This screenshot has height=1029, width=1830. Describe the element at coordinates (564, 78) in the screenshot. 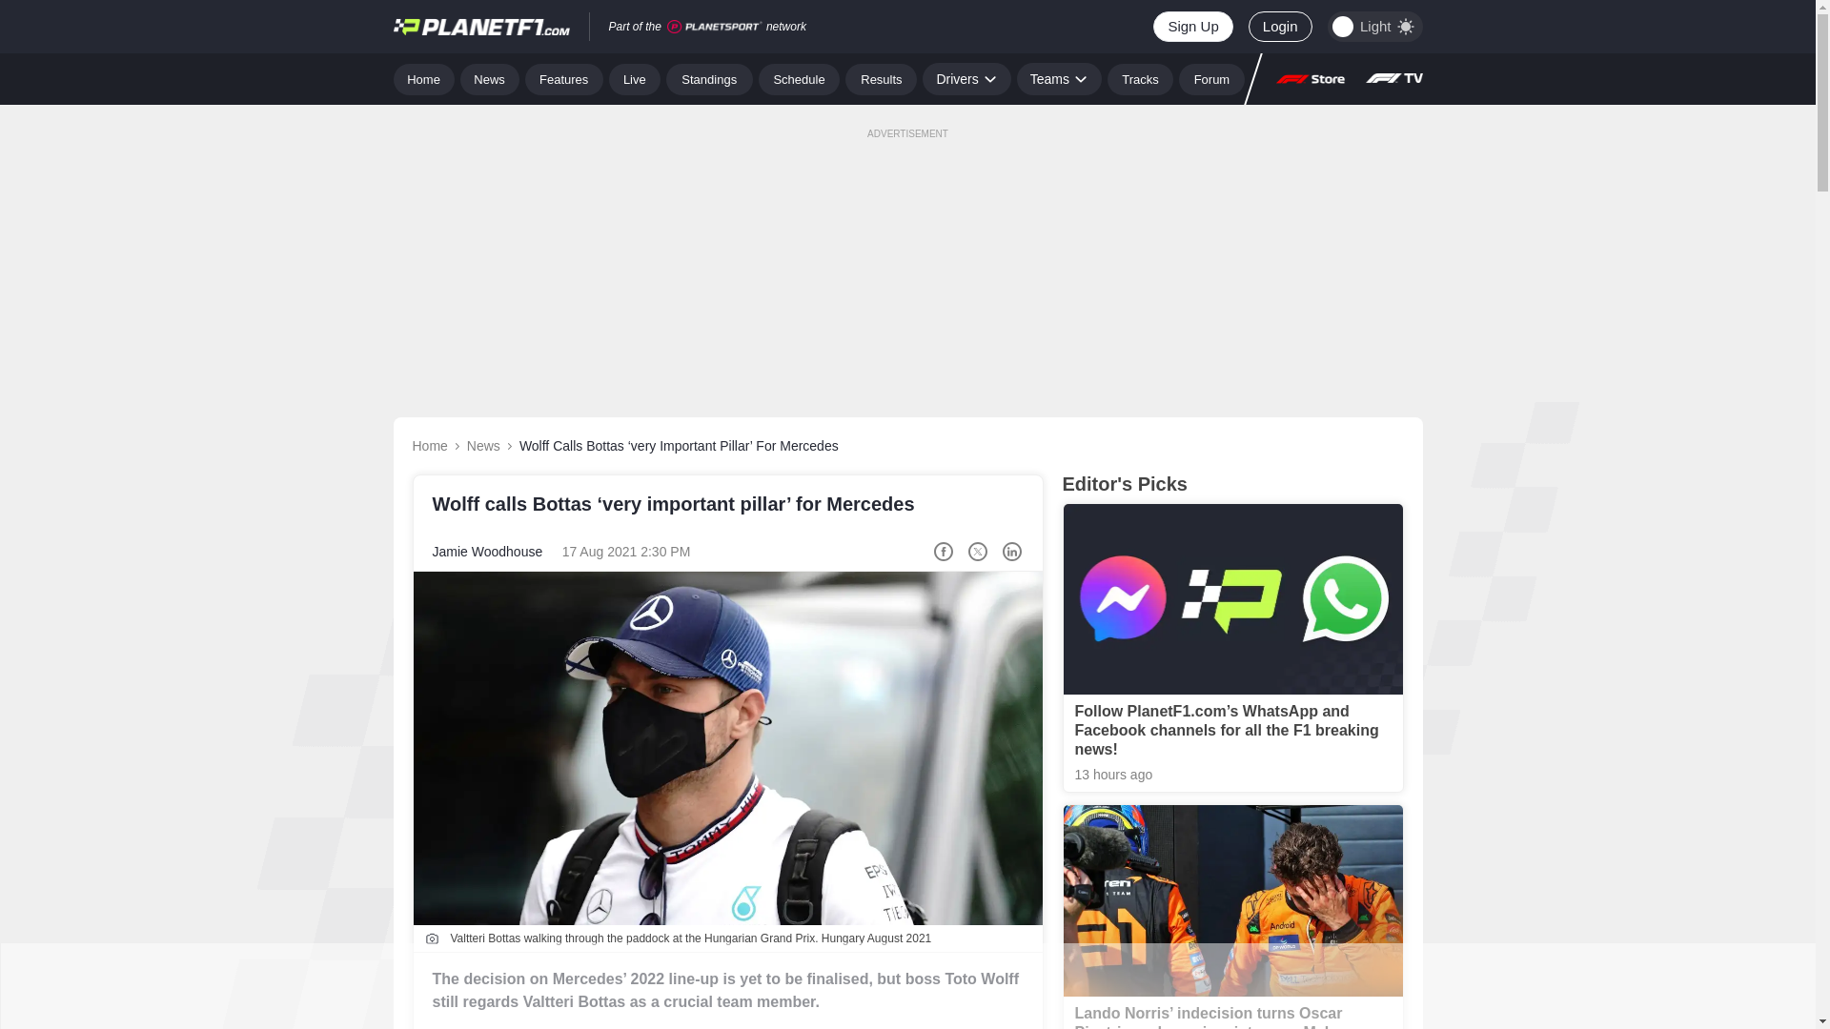

I see `Features` at that location.